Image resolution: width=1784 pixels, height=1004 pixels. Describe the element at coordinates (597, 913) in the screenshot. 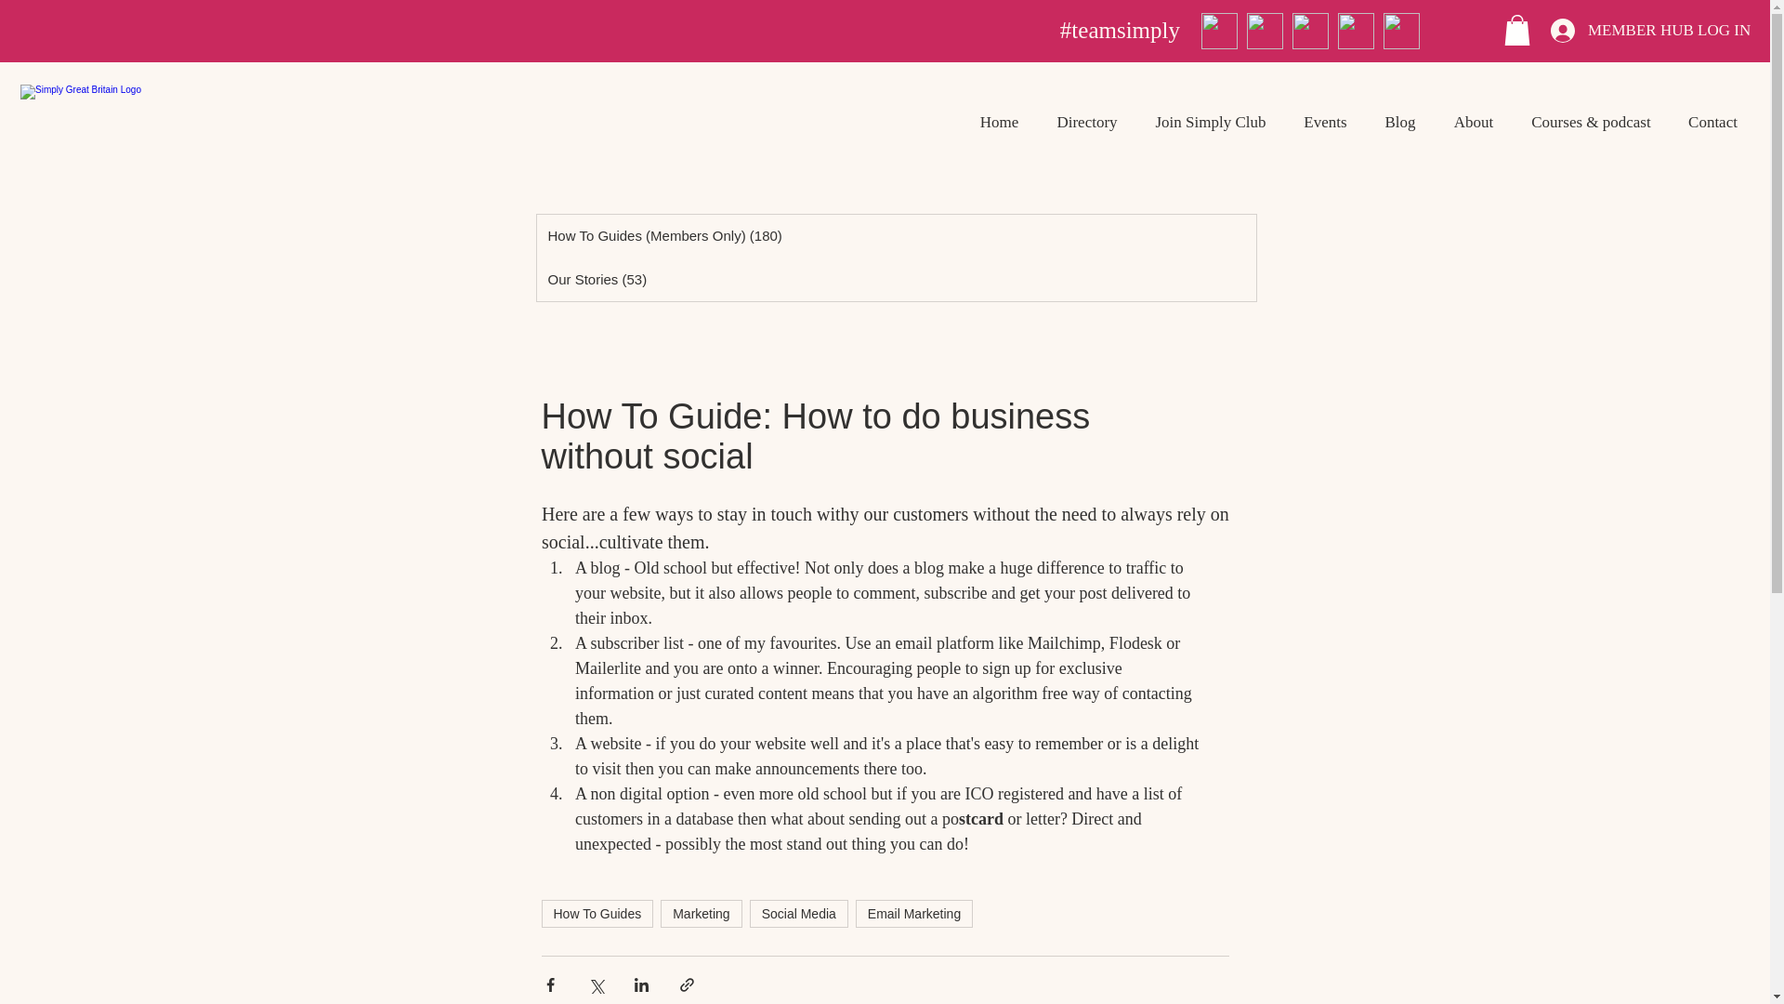

I see `How To Guides` at that location.